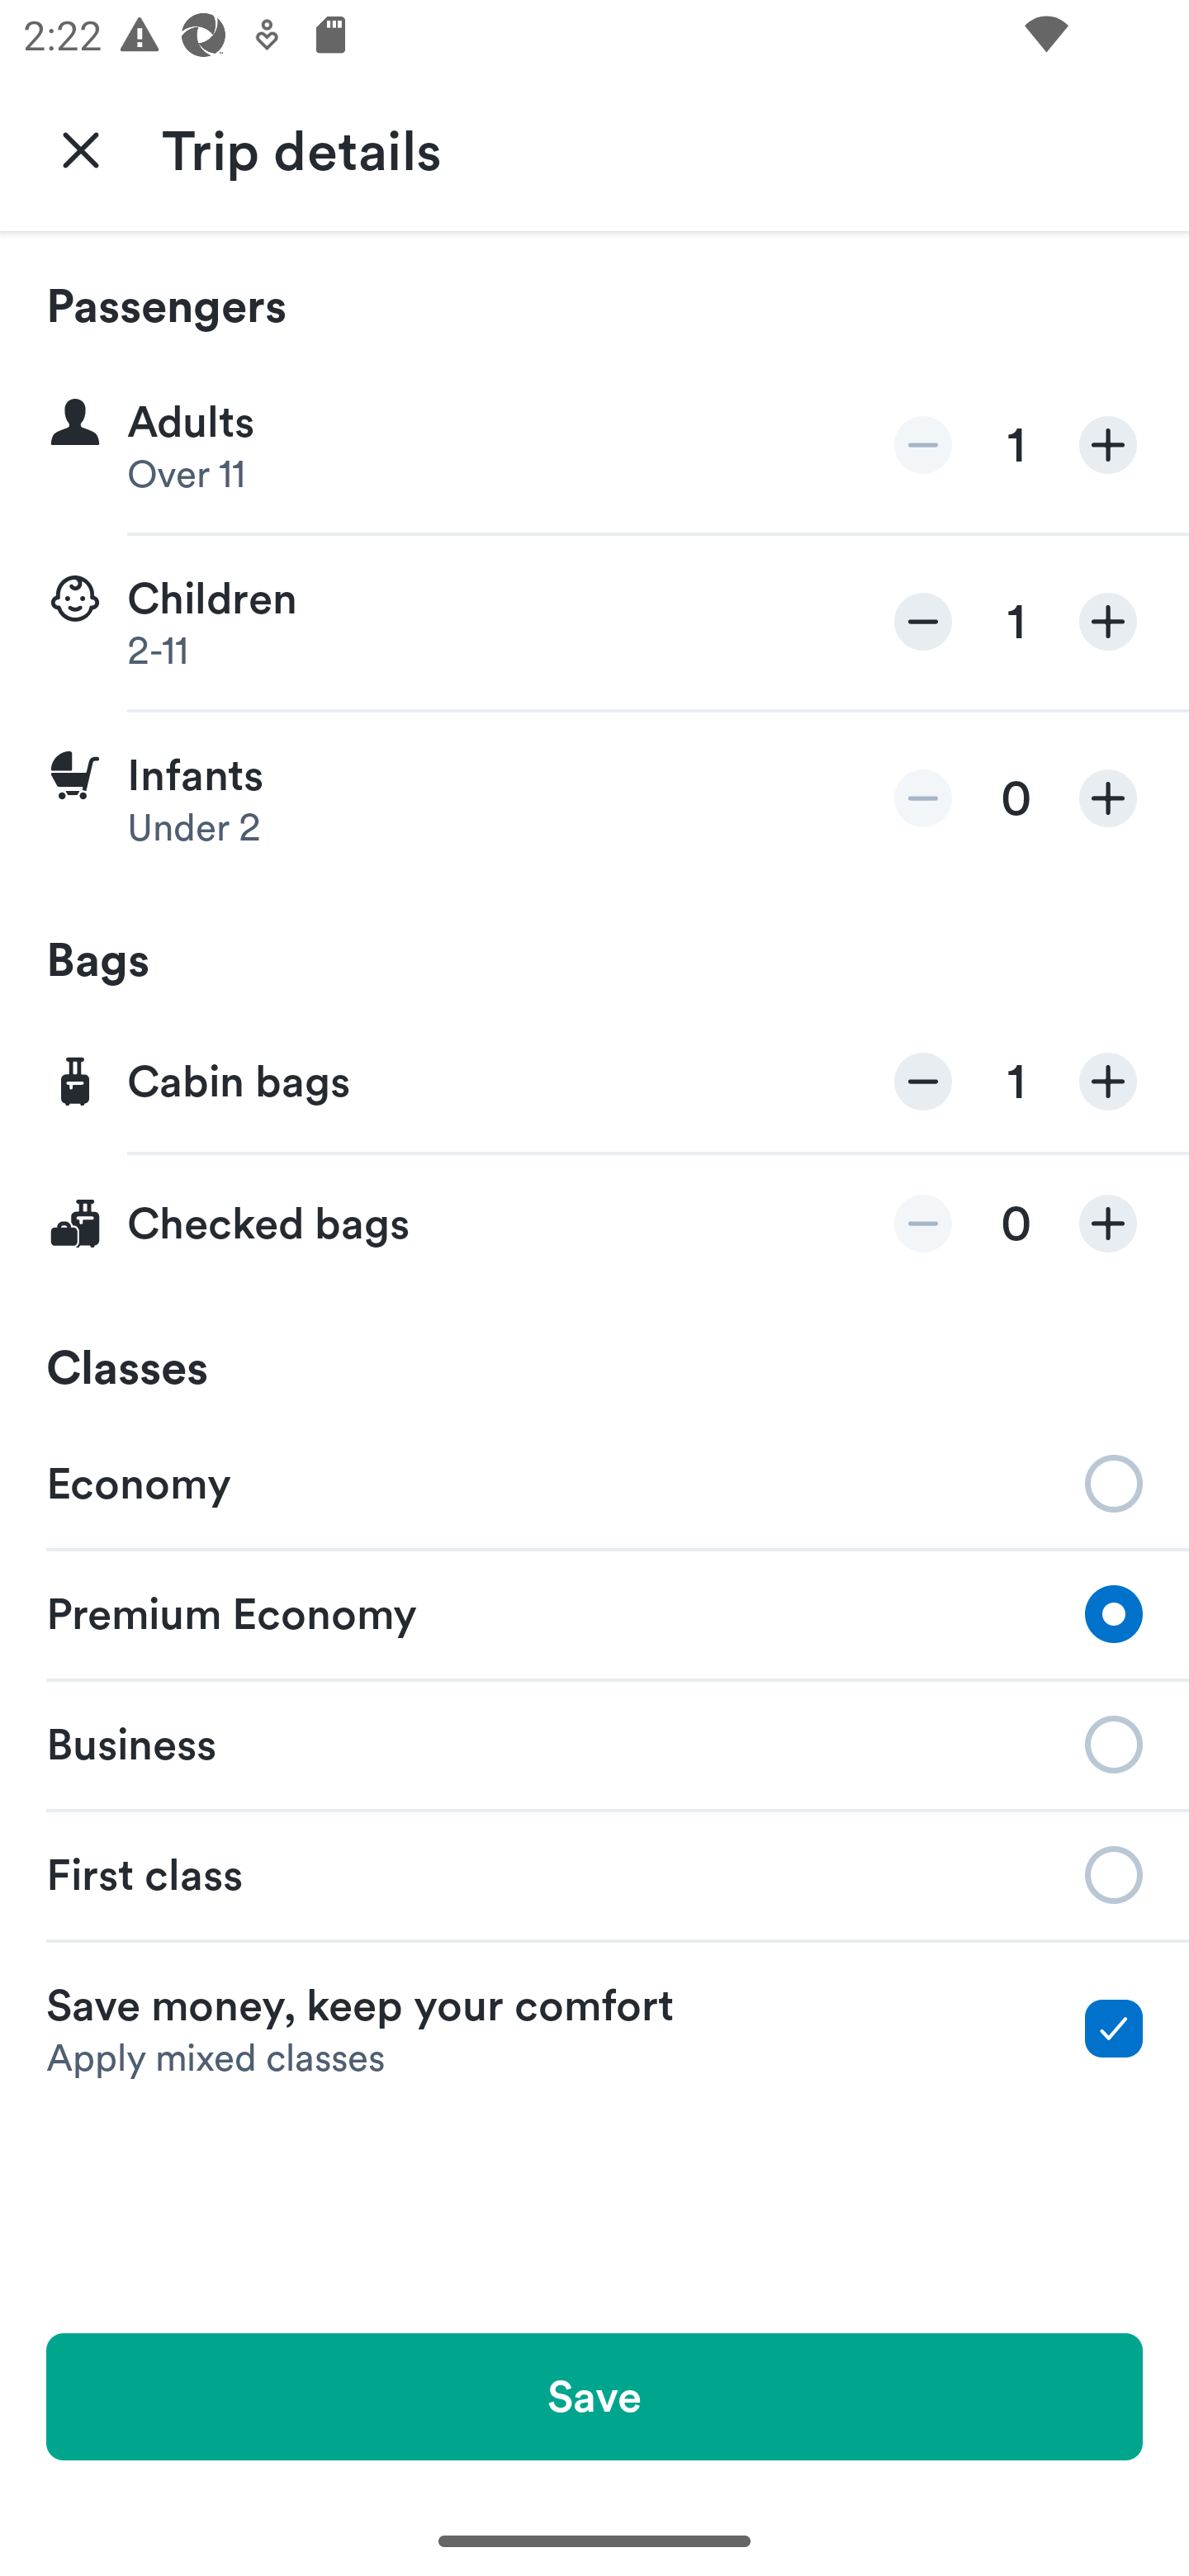  What do you see at coordinates (81, 149) in the screenshot?
I see `Navigate up` at bounding box center [81, 149].